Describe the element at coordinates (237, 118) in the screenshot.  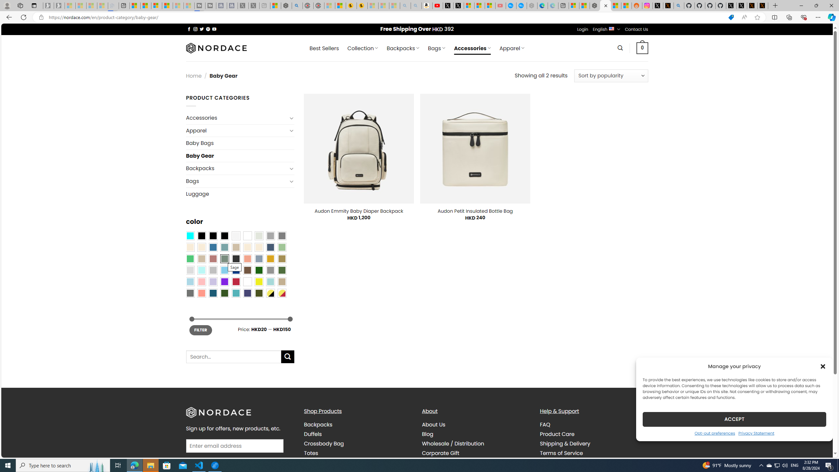
I see `Accessories` at that location.